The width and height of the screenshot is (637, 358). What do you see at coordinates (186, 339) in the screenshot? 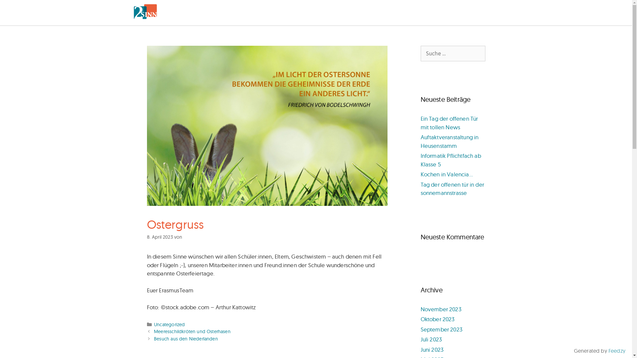
I see `Besuch aus den Niederlanden` at bounding box center [186, 339].